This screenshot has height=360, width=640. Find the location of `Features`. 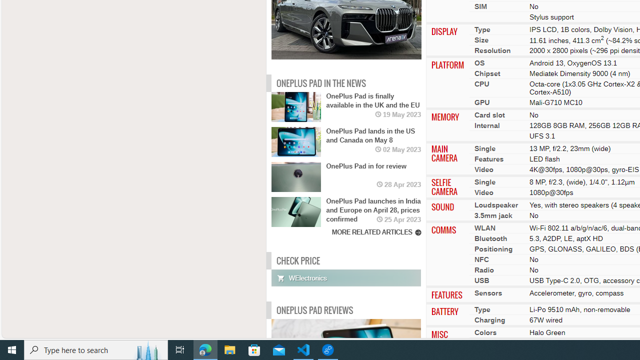

Features is located at coordinates (489, 159).